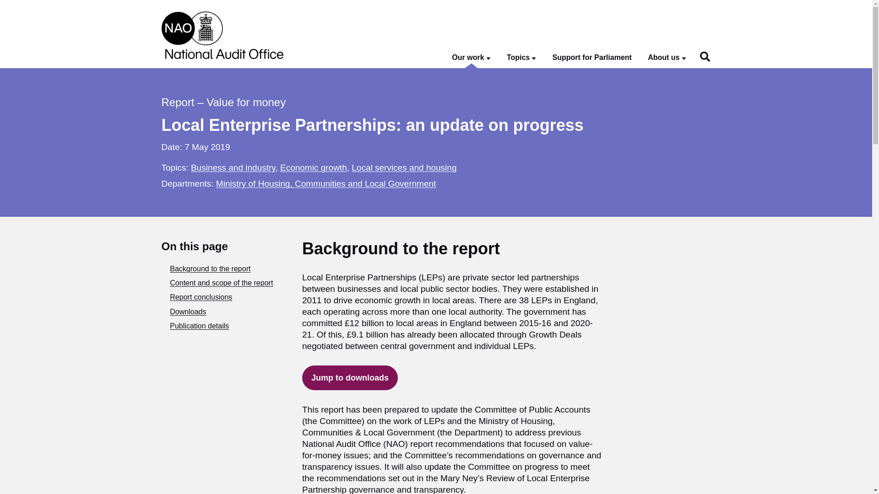  I want to click on Our work, so click(471, 58).